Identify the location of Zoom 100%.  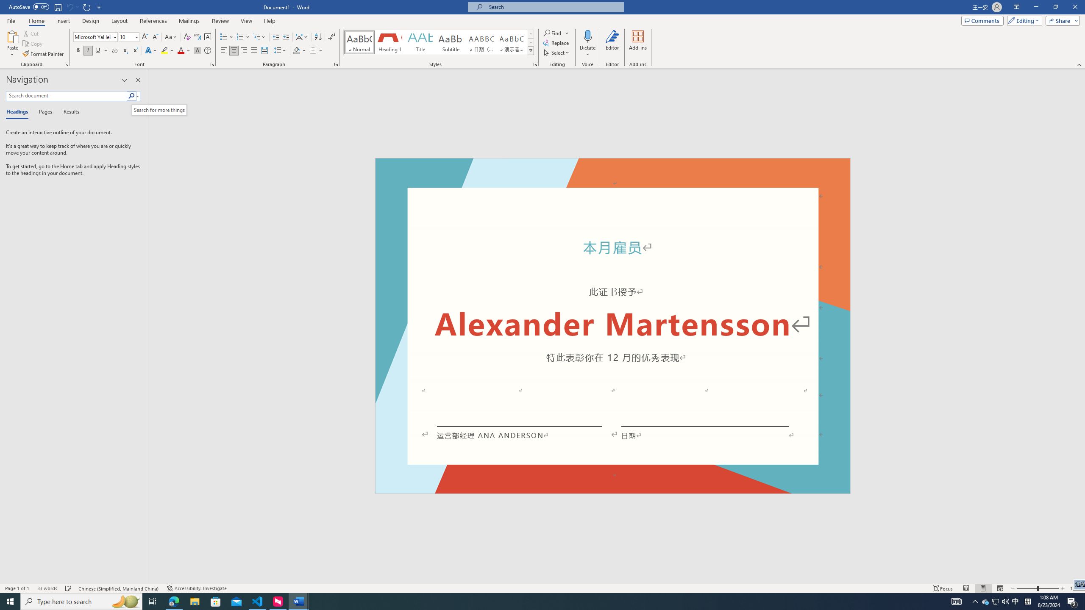
(1076, 588).